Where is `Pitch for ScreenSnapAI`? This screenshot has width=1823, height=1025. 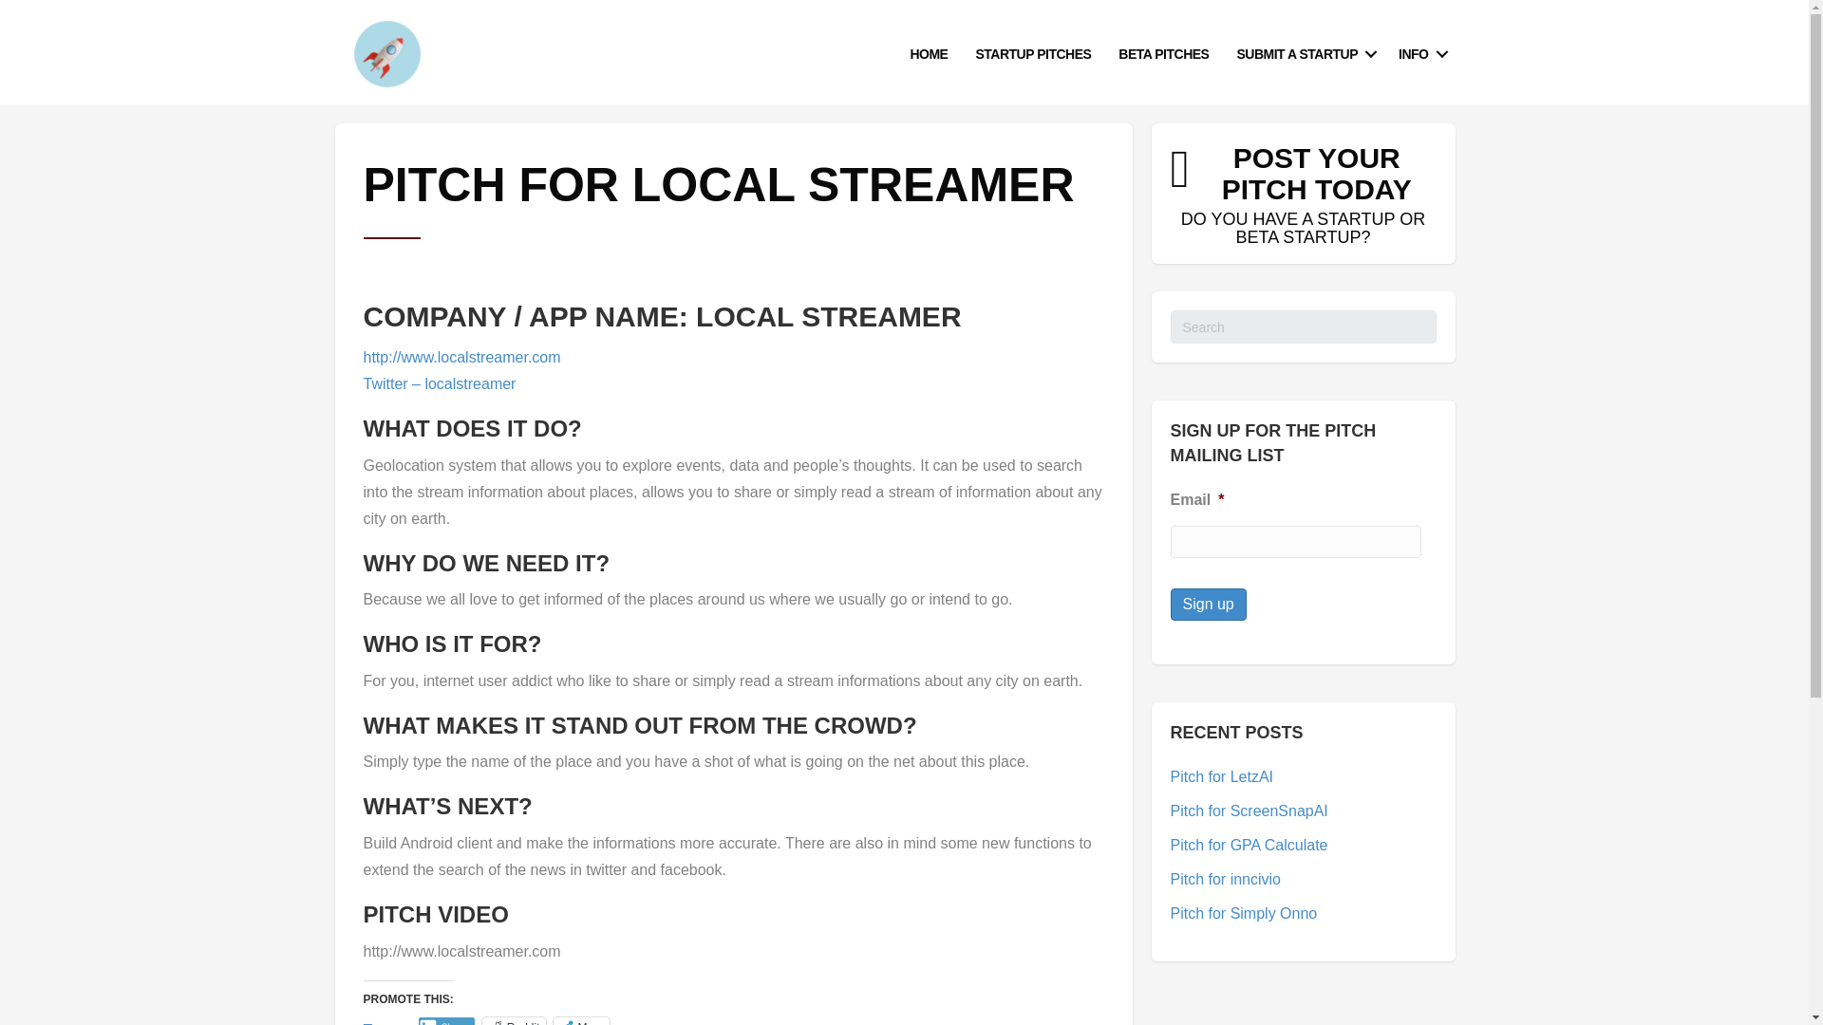 Pitch for ScreenSnapAI is located at coordinates (1303, 194).